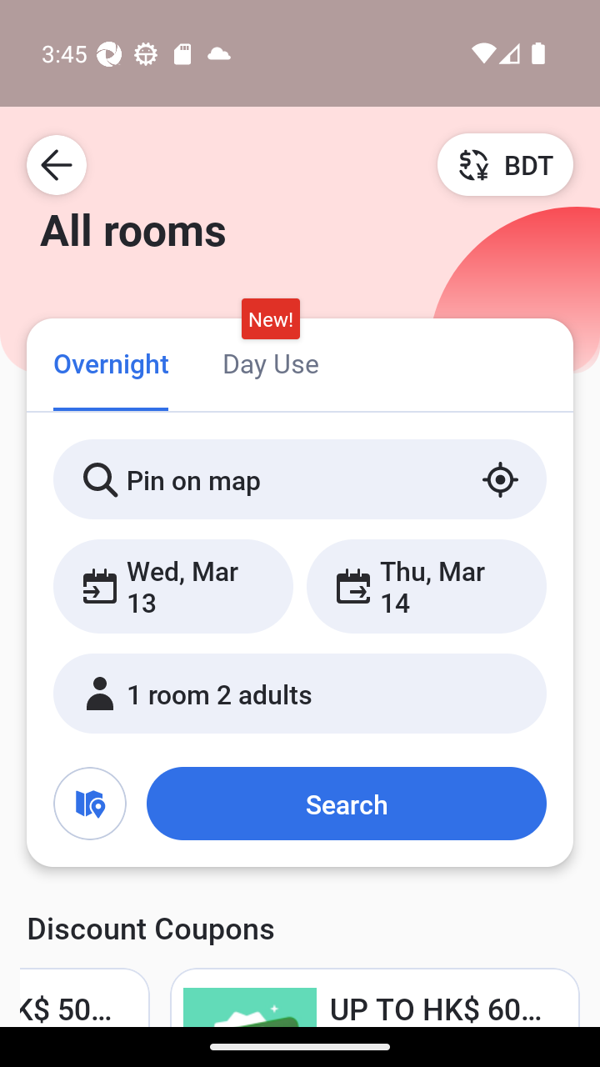  I want to click on Thu, Mar 14, so click(426, 586).